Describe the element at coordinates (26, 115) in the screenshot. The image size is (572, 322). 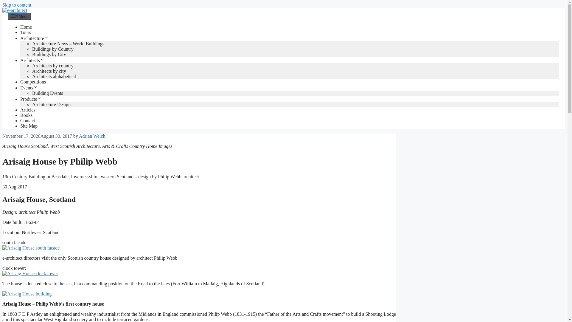
I see `Books` at that location.